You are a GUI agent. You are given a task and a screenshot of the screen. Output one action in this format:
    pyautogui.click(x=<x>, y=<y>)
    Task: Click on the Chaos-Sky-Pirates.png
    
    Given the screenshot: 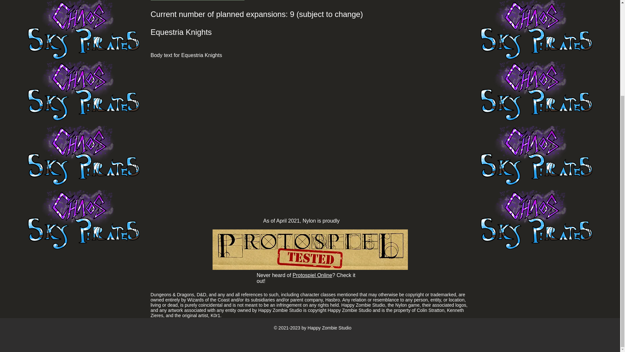 What is the action you would take?
    pyautogui.click(x=83, y=157)
    